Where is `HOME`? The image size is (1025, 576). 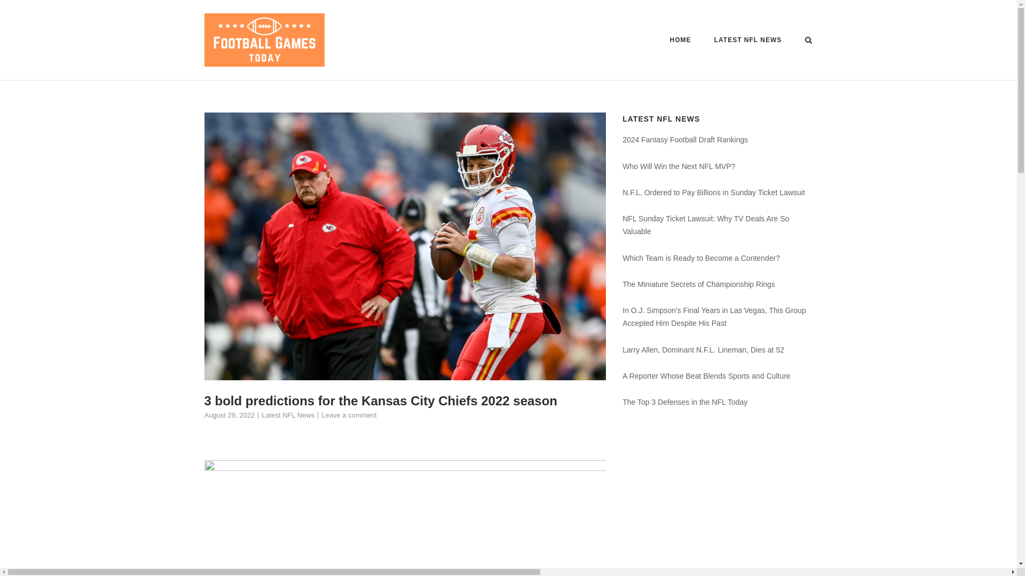
HOME is located at coordinates (680, 42).